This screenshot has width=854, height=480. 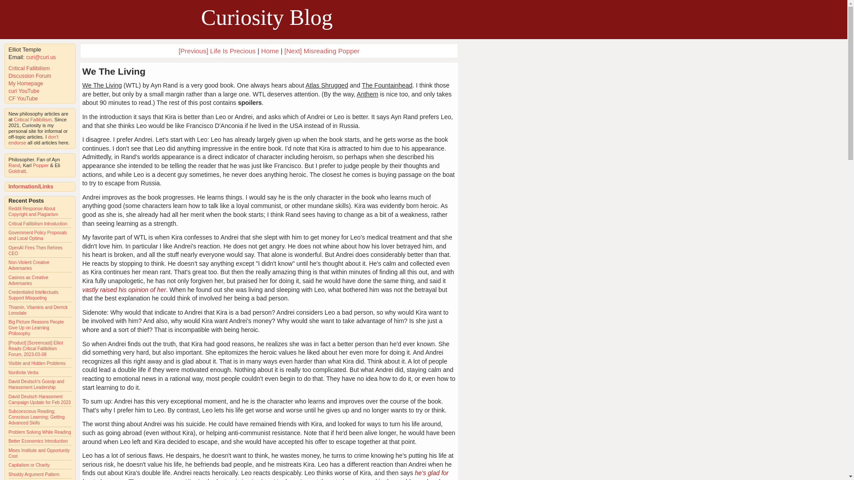 What do you see at coordinates (36, 250) in the screenshot?
I see `OpenAI Fires Then Rehires CEO` at bounding box center [36, 250].